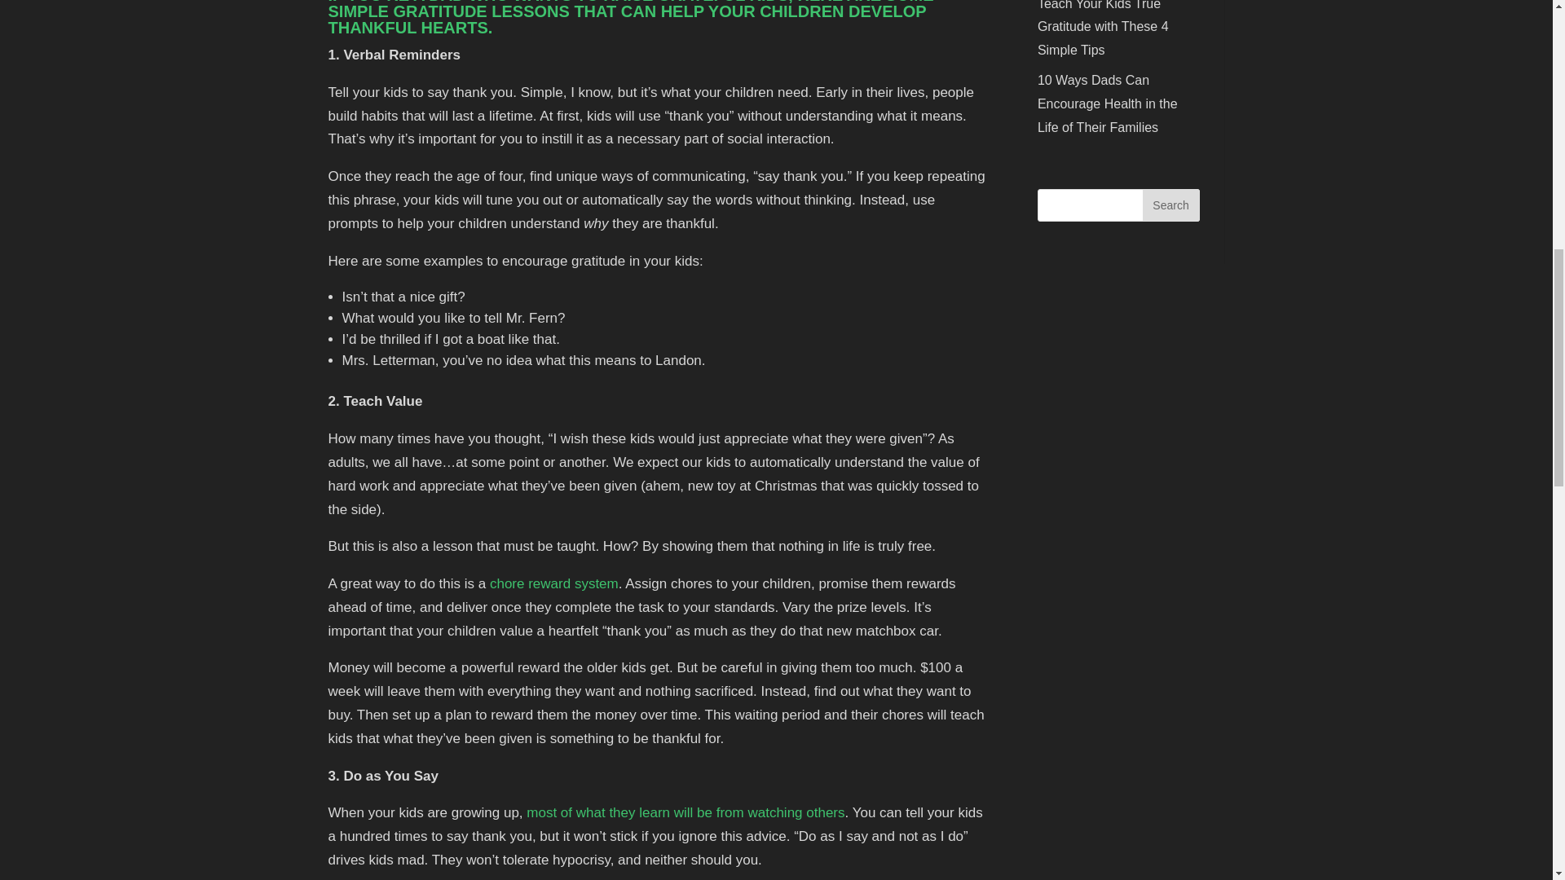  What do you see at coordinates (1170, 205) in the screenshot?
I see `Search` at bounding box center [1170, 205].